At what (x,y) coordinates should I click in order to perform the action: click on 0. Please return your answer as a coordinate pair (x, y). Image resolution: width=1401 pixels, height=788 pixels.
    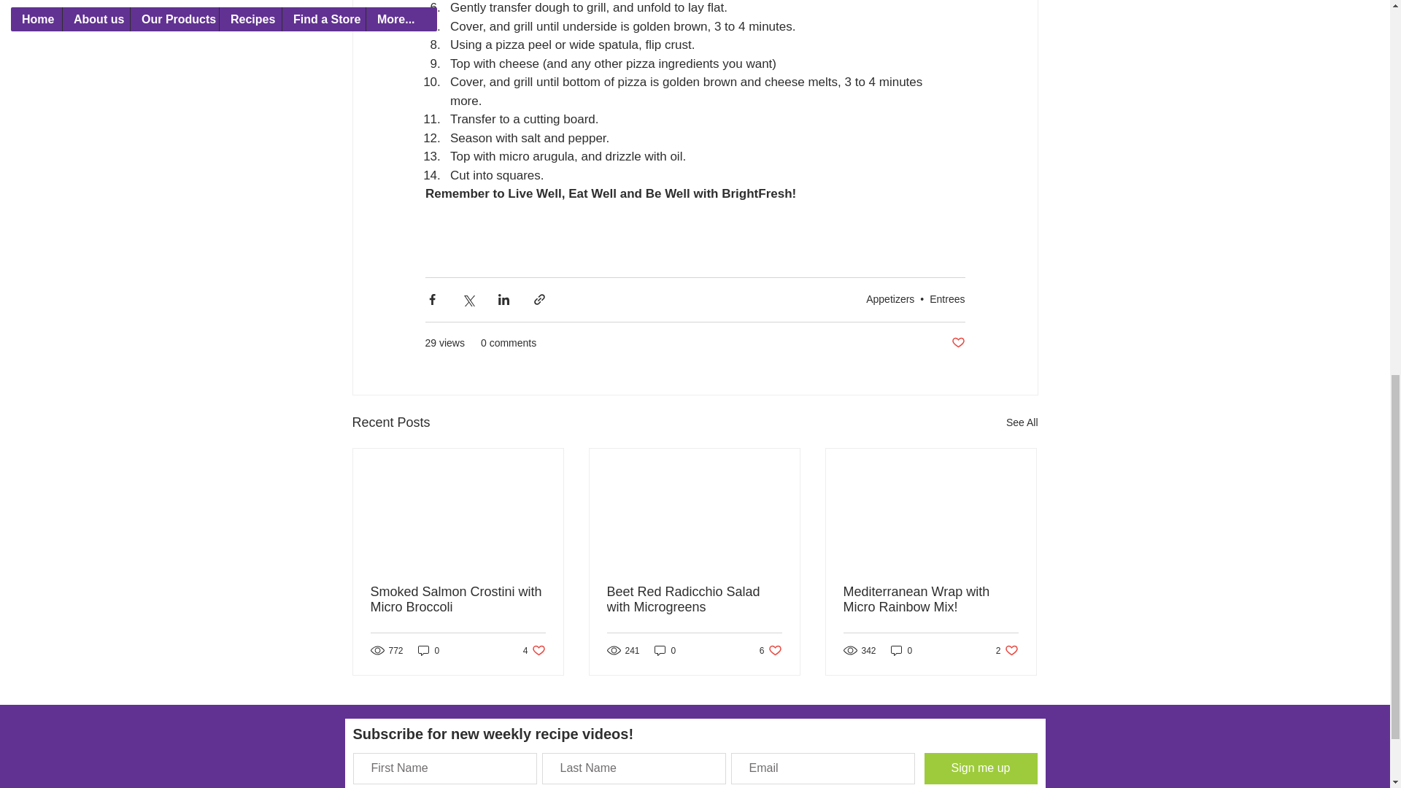
    Looking at the image, I should click on (665, 650).